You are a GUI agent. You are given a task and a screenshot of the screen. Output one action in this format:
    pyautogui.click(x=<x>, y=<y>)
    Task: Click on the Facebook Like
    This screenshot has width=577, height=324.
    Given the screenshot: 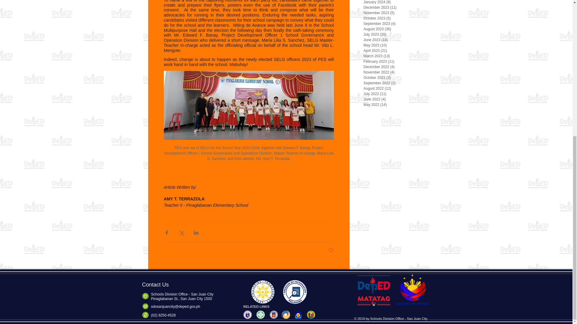 What is the action you would take?
    pyautogui.click(x=392, y=314)
    